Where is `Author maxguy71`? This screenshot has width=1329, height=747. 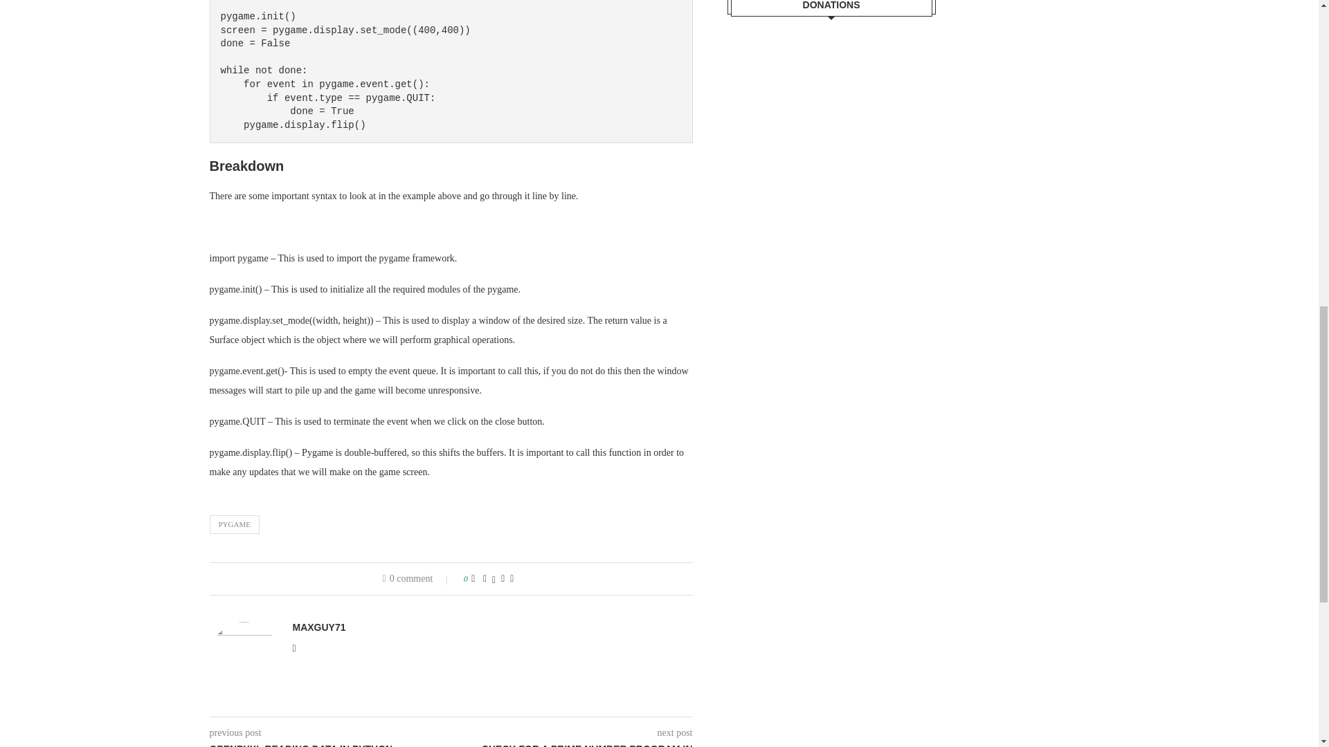 Author maxguy71 is located at coordinates (318, 626).